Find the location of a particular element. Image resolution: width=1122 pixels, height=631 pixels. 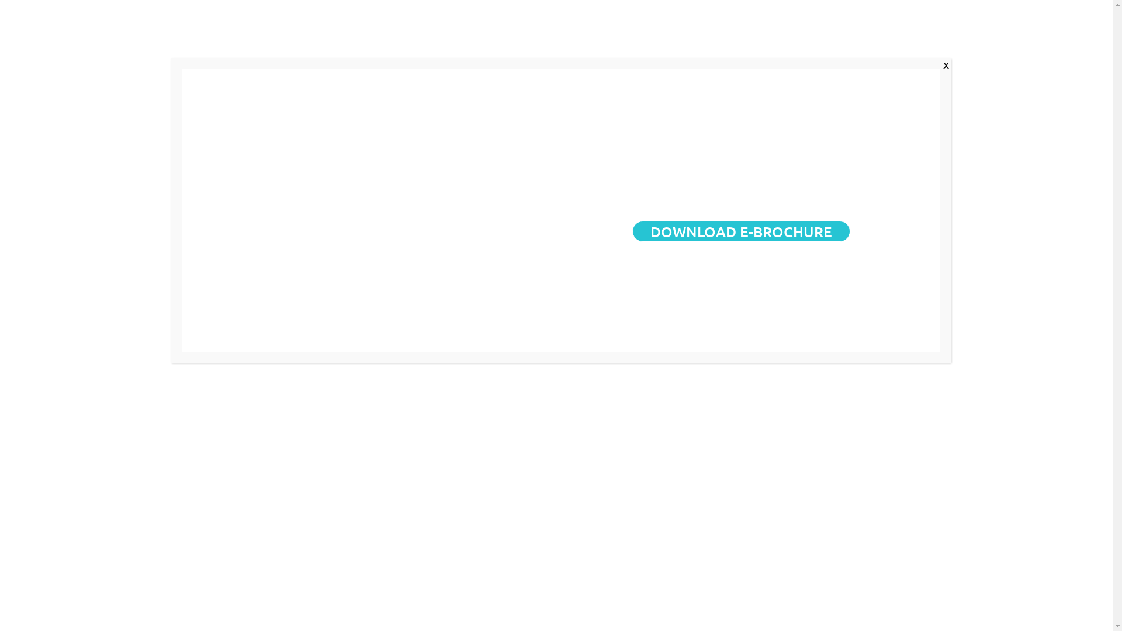

Home is located at coordinates (541, 33).